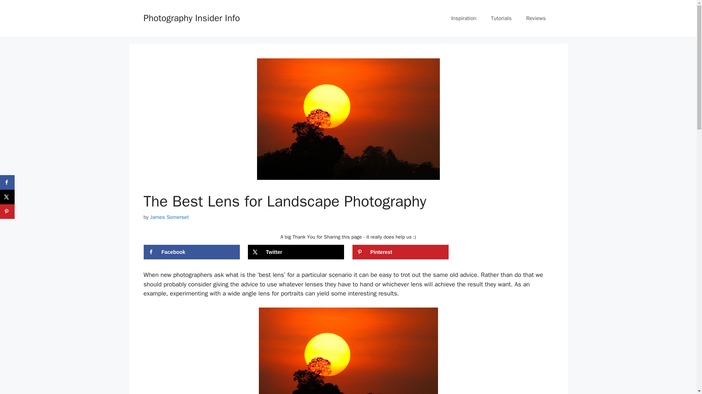 The height and width of the screenshot is (394, 702). What do you see at coordinates (169, 217) in the screenshot?
I see `James Somerset` at bounding box center [169, 217].